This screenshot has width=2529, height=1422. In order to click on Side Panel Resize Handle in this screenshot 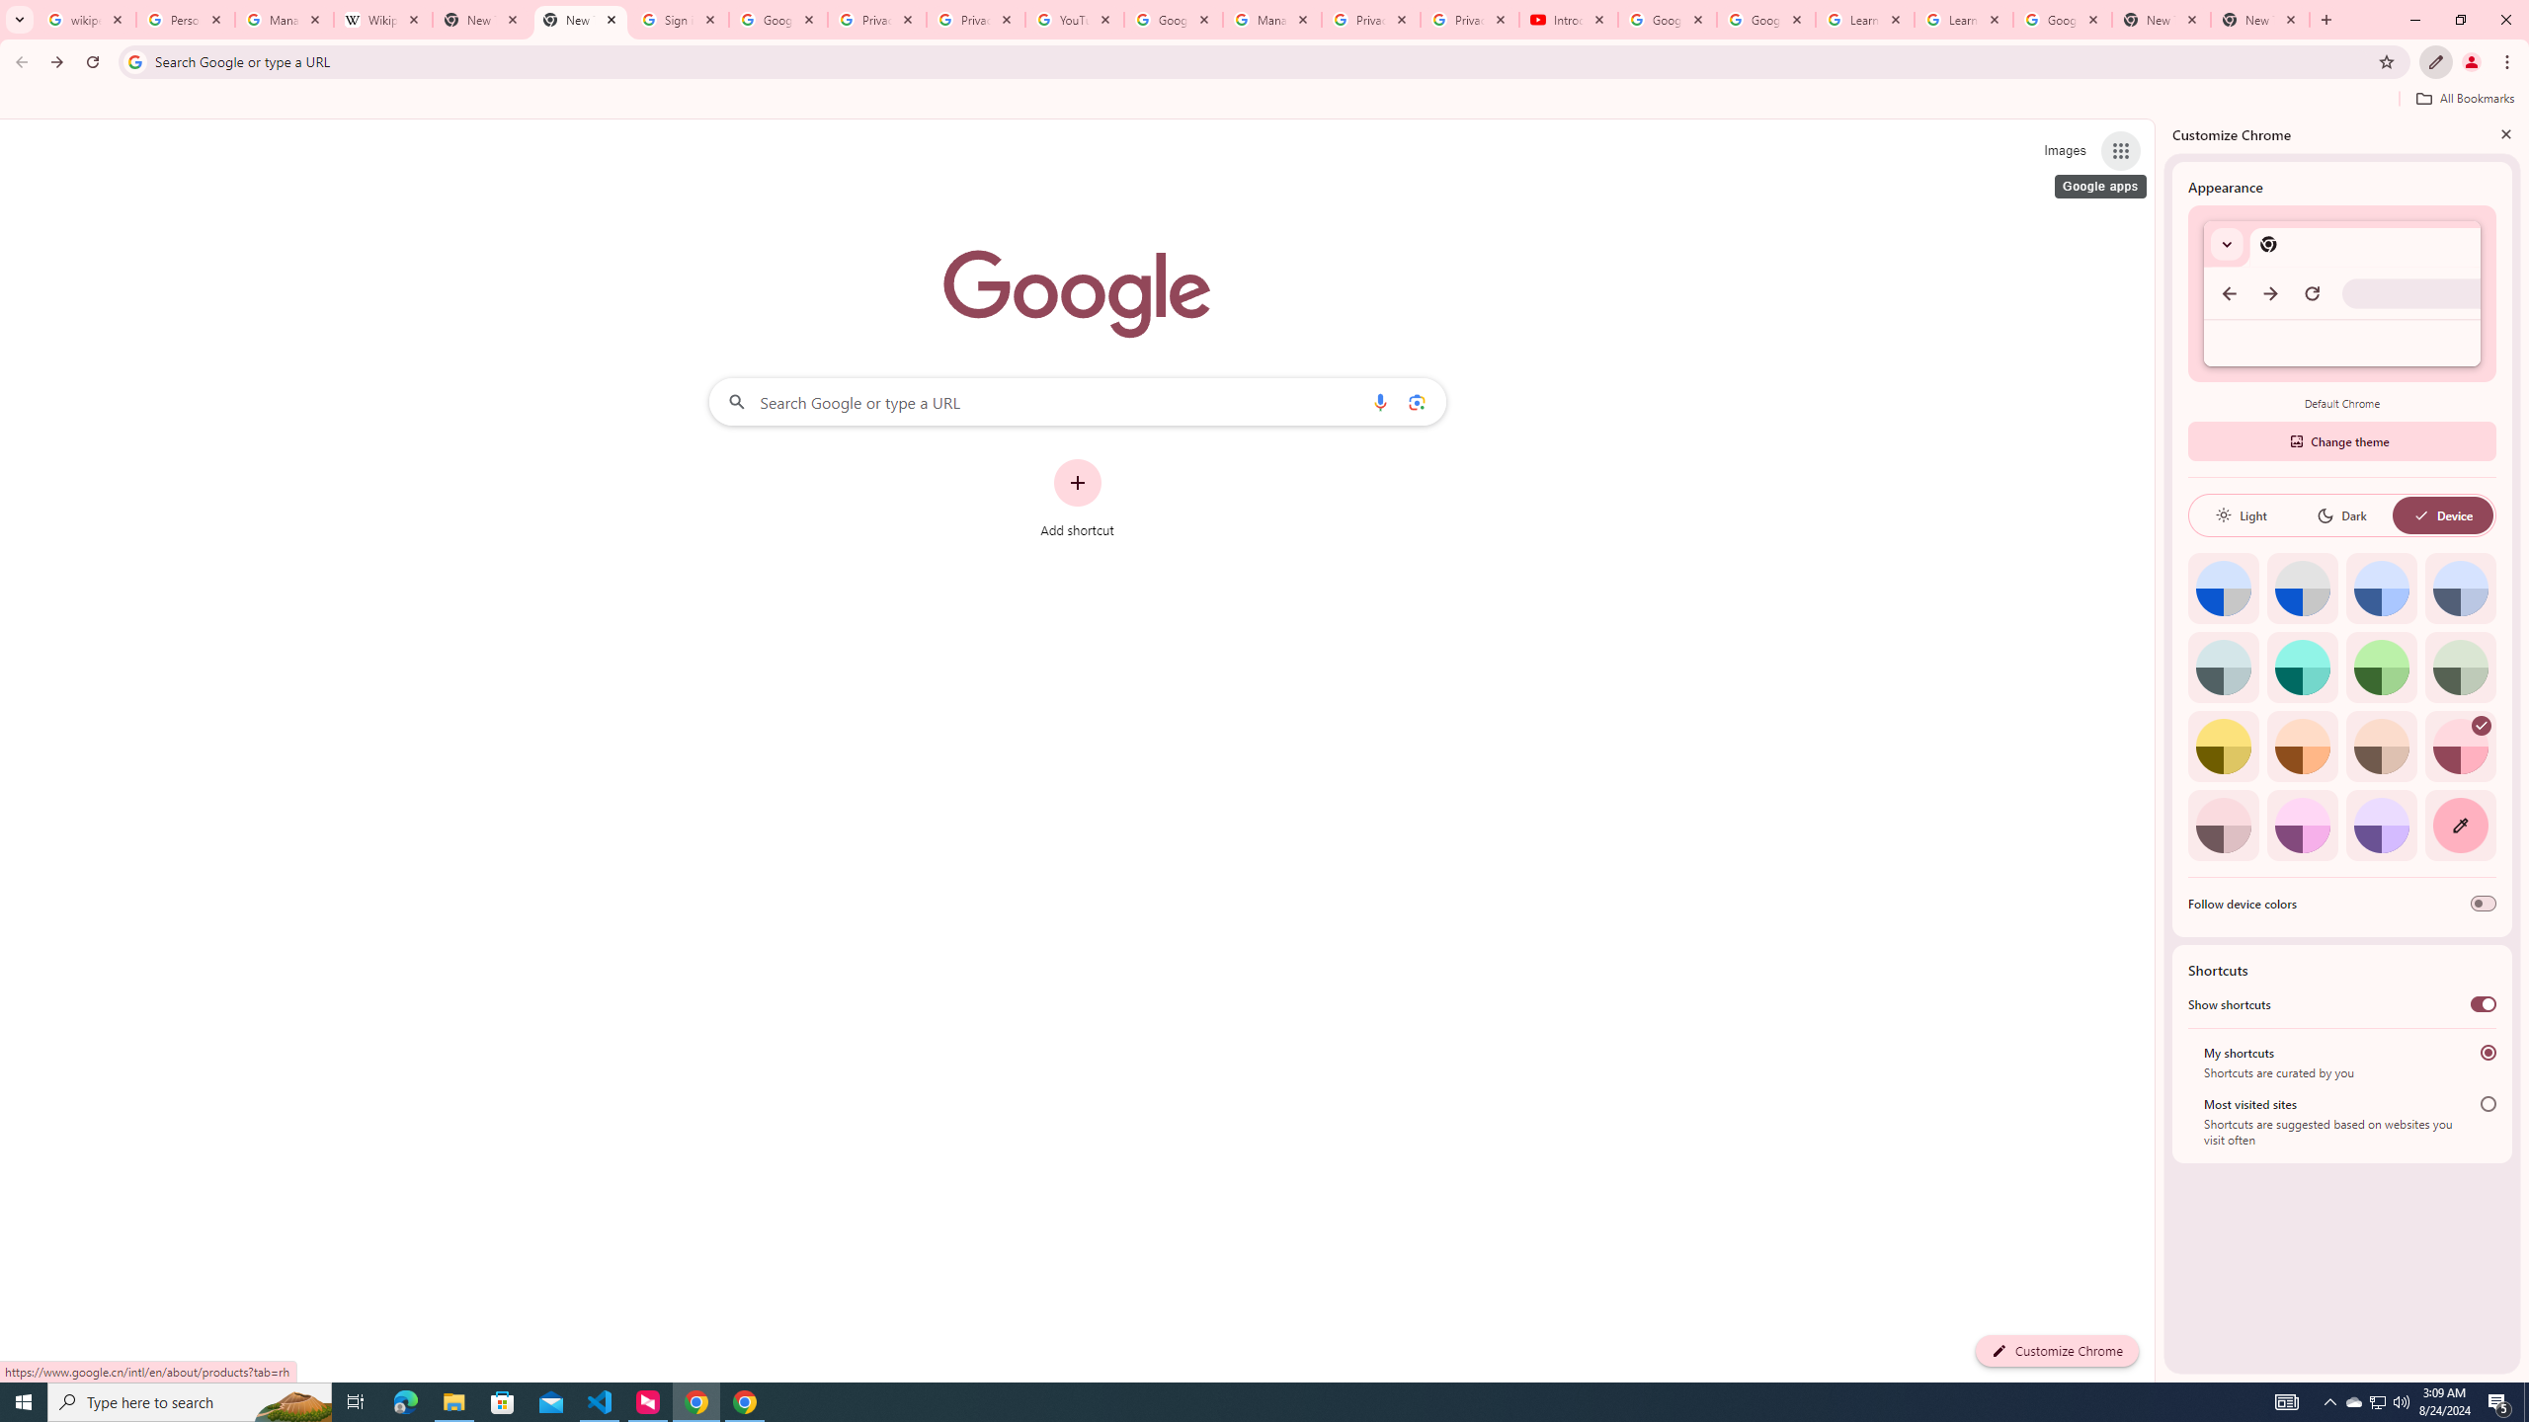, I will do `click(2160, 750)`.